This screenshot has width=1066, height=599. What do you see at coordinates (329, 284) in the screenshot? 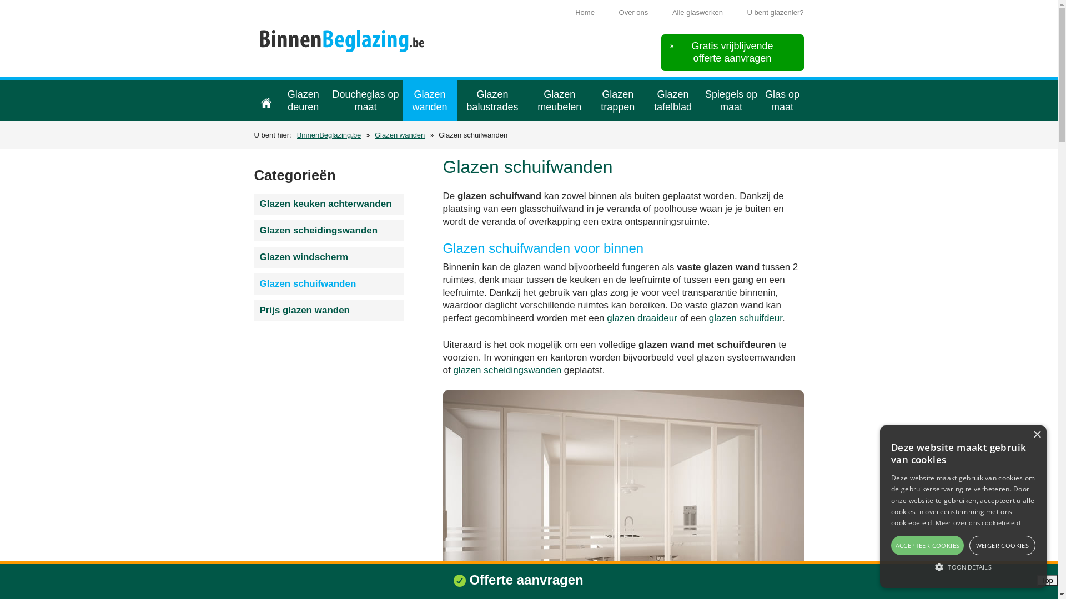
I see `Glazen schuifwanden` at bounding box center [329, 284].